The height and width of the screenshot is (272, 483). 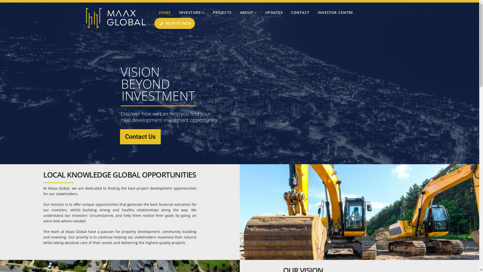 I want to click on INVESTORS, so click(x=191, y=13).